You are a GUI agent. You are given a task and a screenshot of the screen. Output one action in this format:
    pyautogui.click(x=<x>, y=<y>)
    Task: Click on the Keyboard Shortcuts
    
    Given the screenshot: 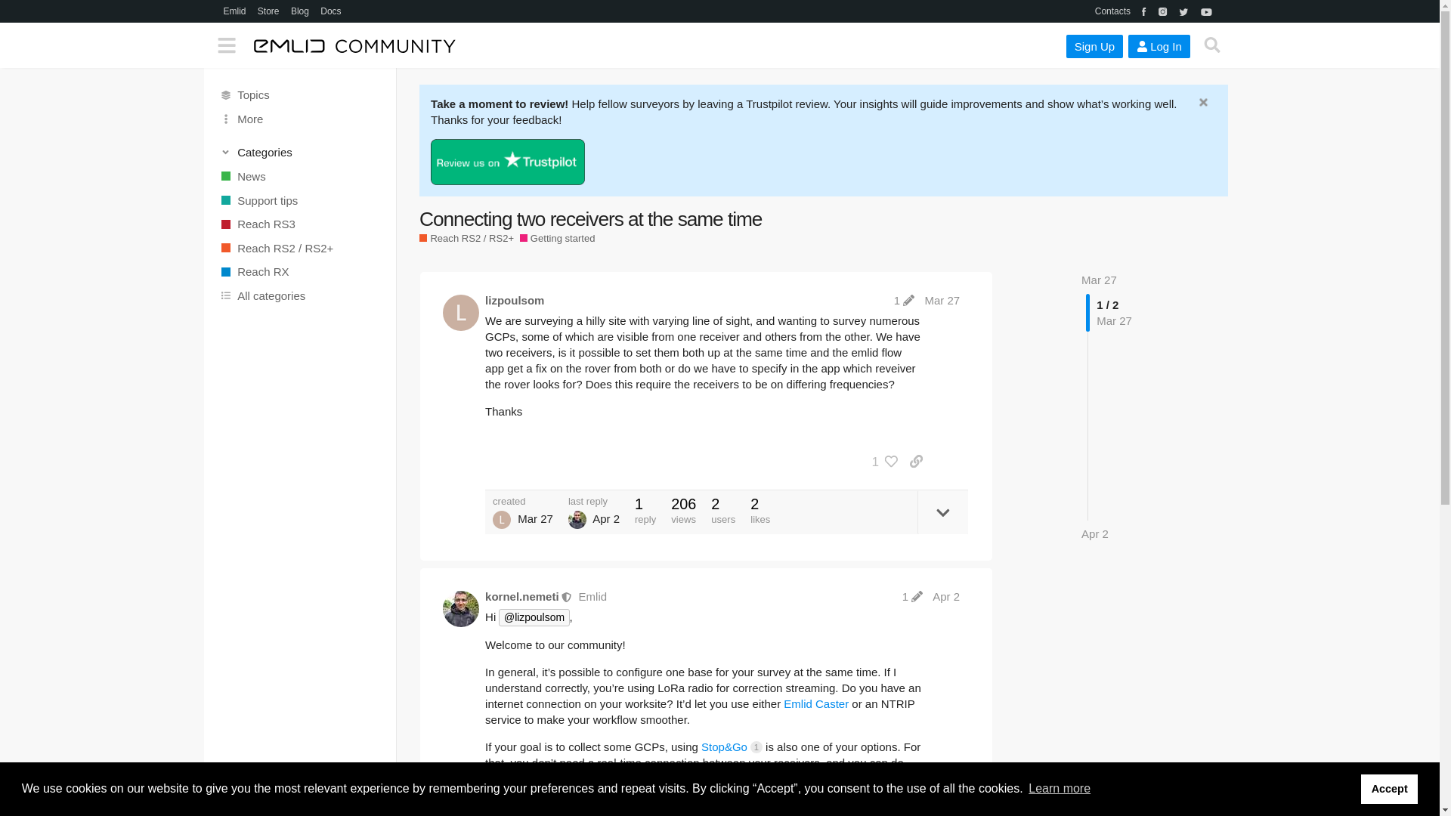 What is the action you would take?
    pyautogui.click(x=378, y=802)
    